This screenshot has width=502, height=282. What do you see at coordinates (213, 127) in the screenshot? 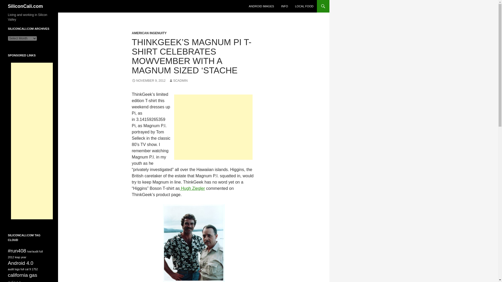
I see `Advertisement` at bounding box center [213, 127].